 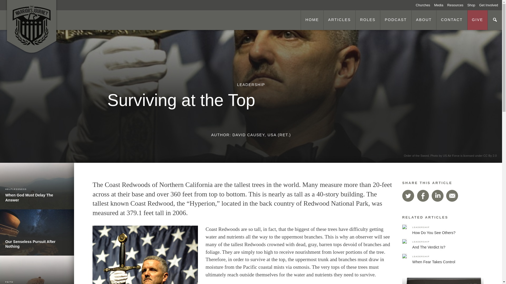 What do you see at coordinates (395, 20) in the screenshot?
I see `PODCAST` at bounding box center [395, 20].